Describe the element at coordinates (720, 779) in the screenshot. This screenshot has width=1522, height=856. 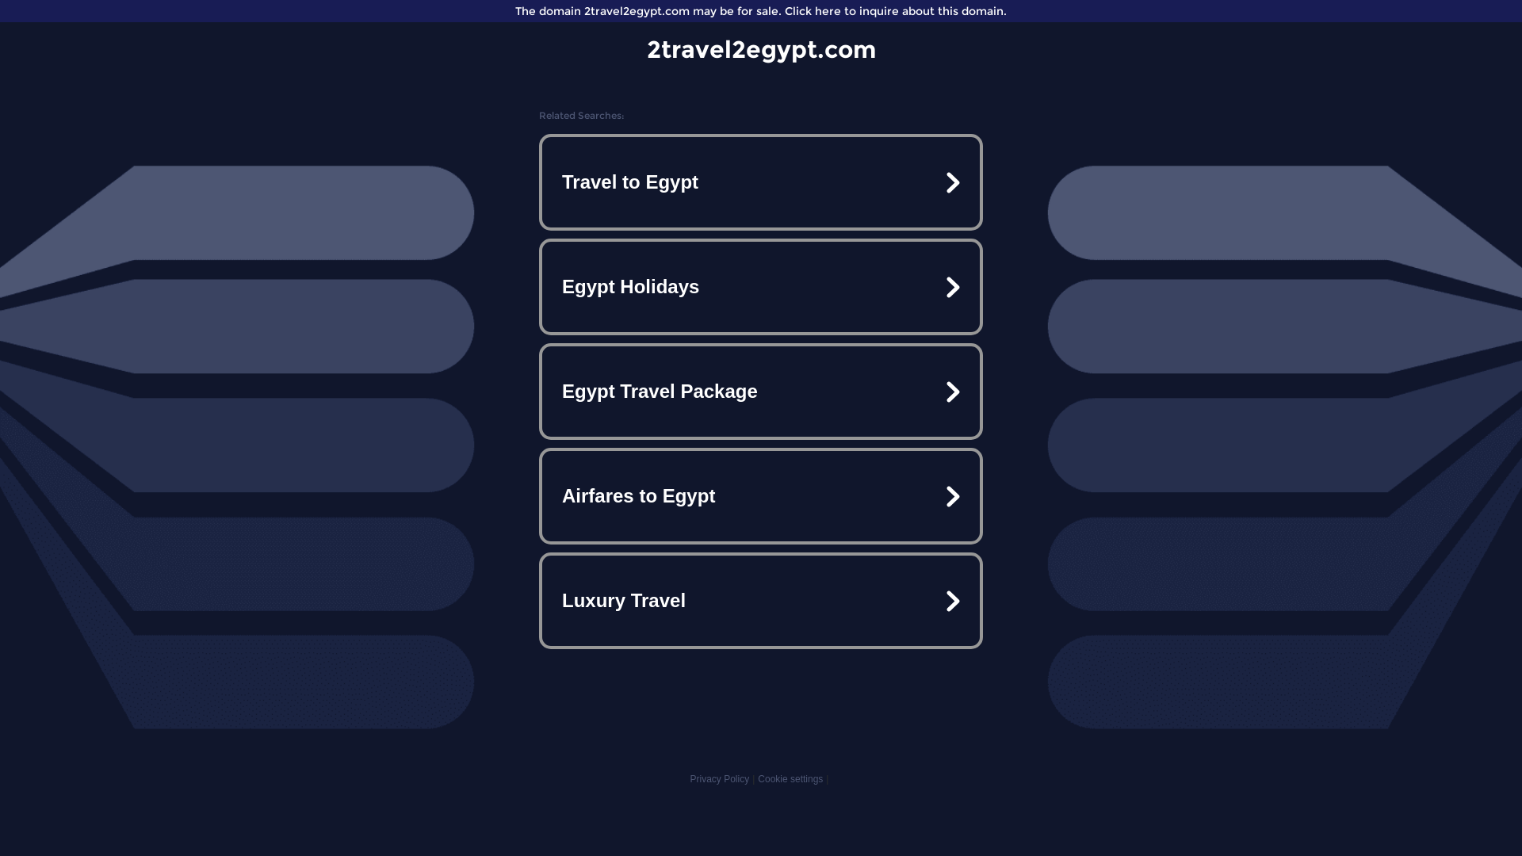
I see `Privacy Policy` at that location.